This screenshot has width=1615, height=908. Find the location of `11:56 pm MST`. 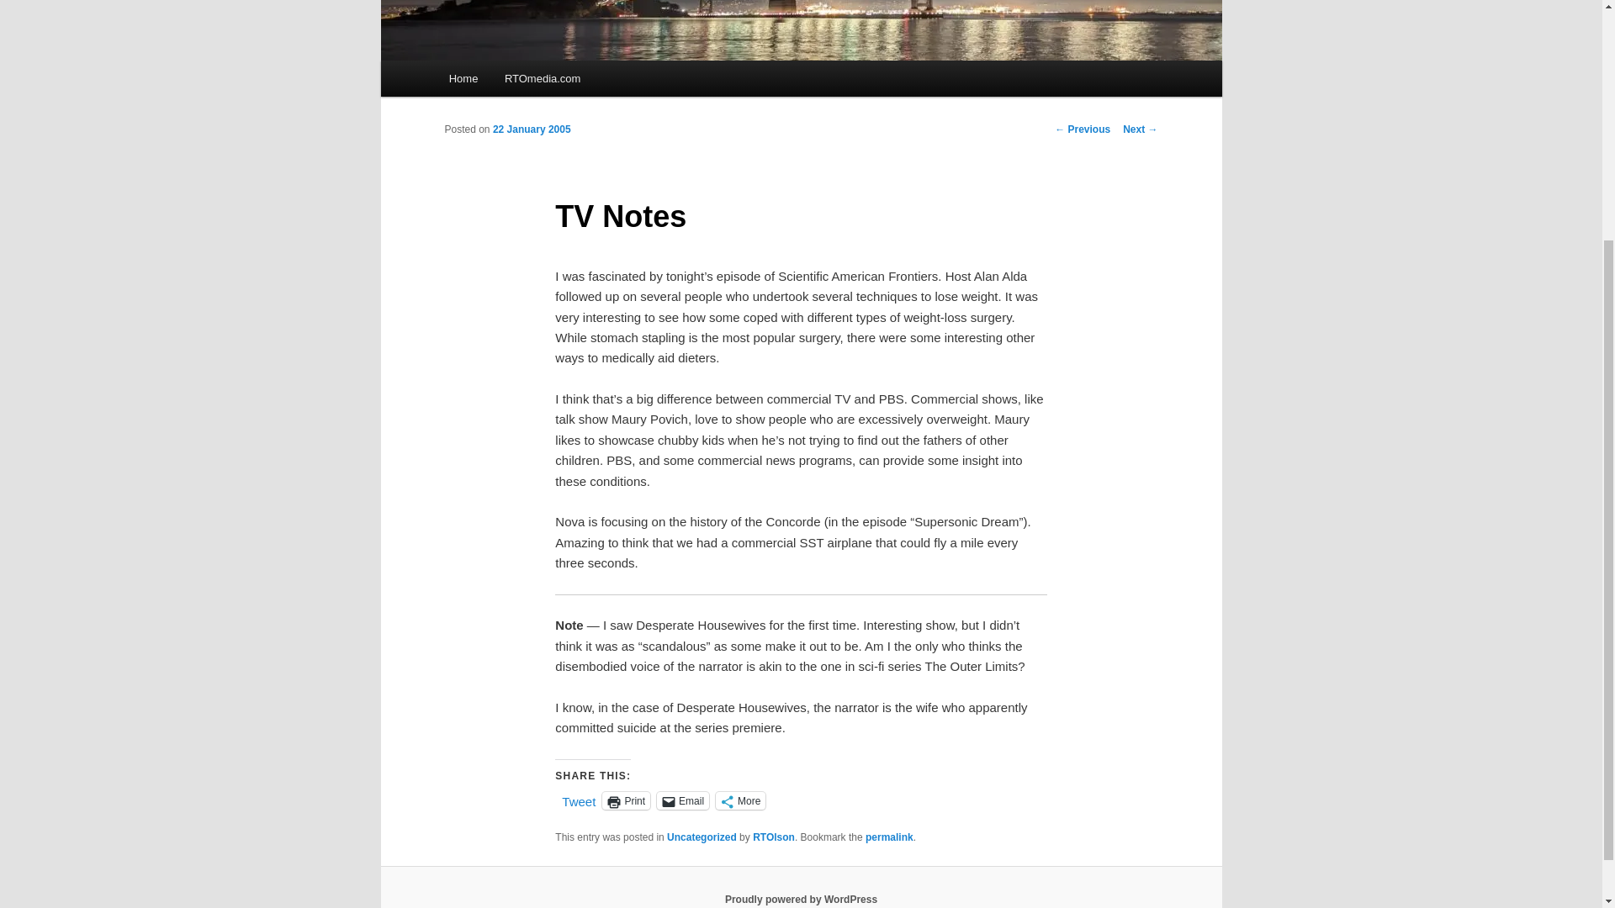

11:56 pm MST is located at coordinates (532, 129).